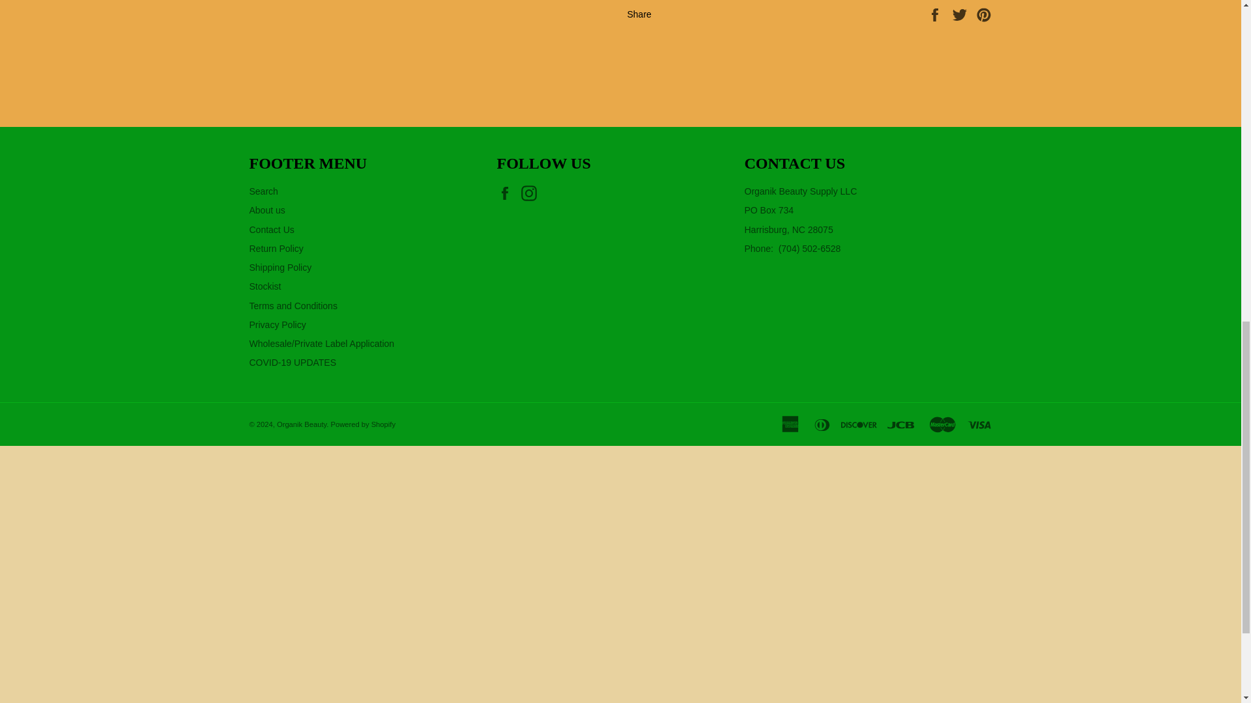 The width and height of the screenshot is (1251, 703). I want to click on Share on Facebook, so click(936, 14).